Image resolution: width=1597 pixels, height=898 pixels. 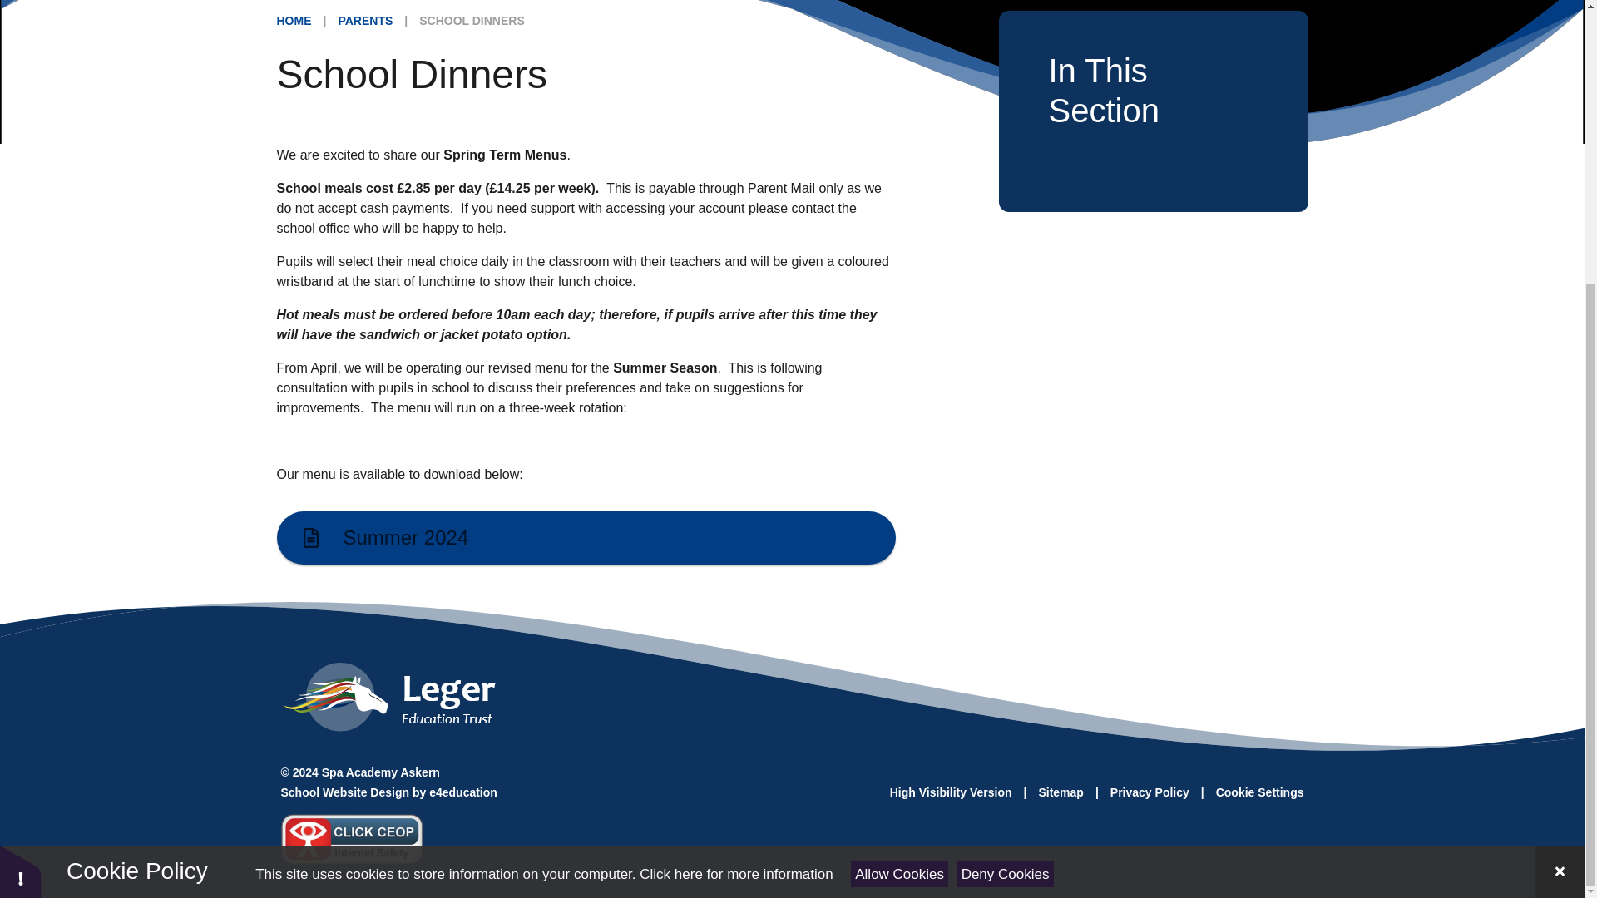 What do you see at coordinates (1005, 469) in the screenshot?
I see `Deny Cookies` at bounding box center [1005, 469].